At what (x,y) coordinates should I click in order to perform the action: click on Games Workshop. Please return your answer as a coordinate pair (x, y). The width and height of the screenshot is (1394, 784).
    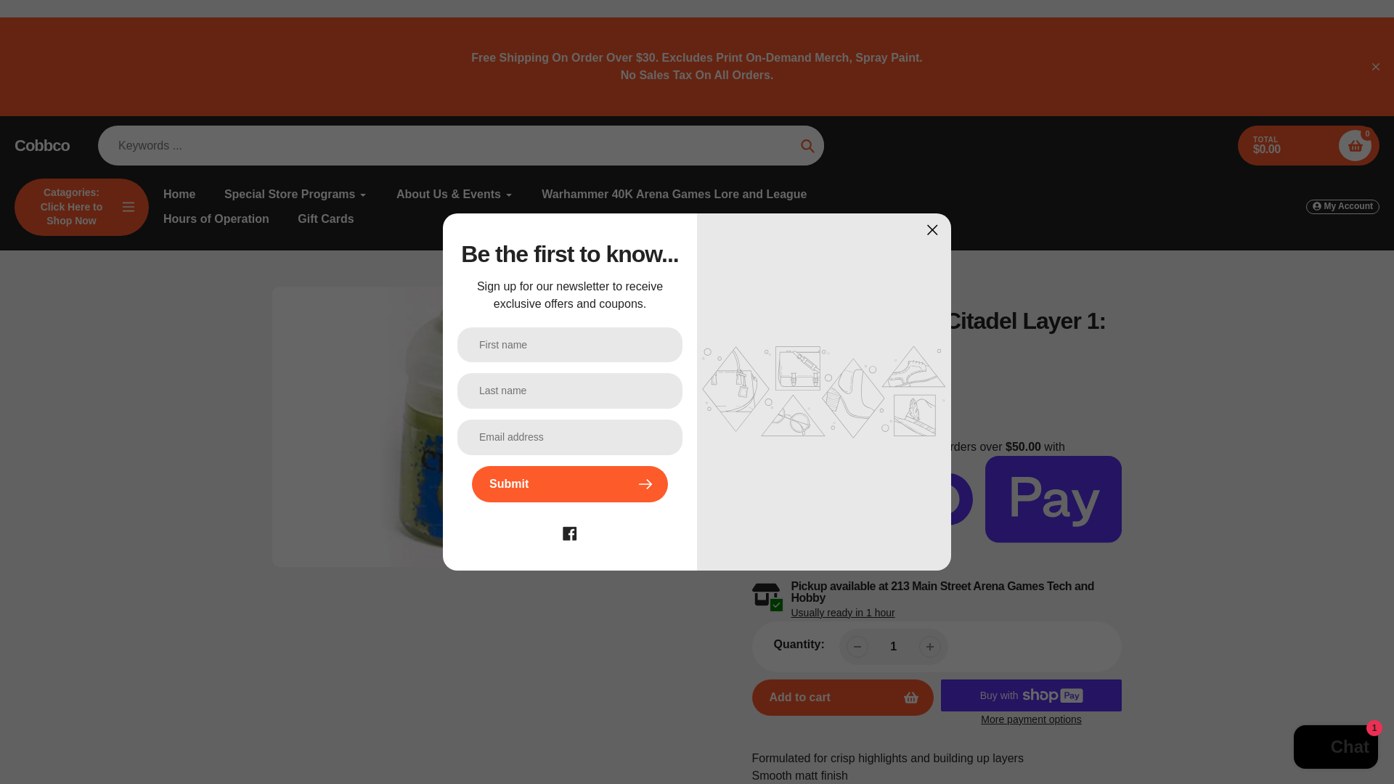
    Looking at the image, I should click on (793, 369).